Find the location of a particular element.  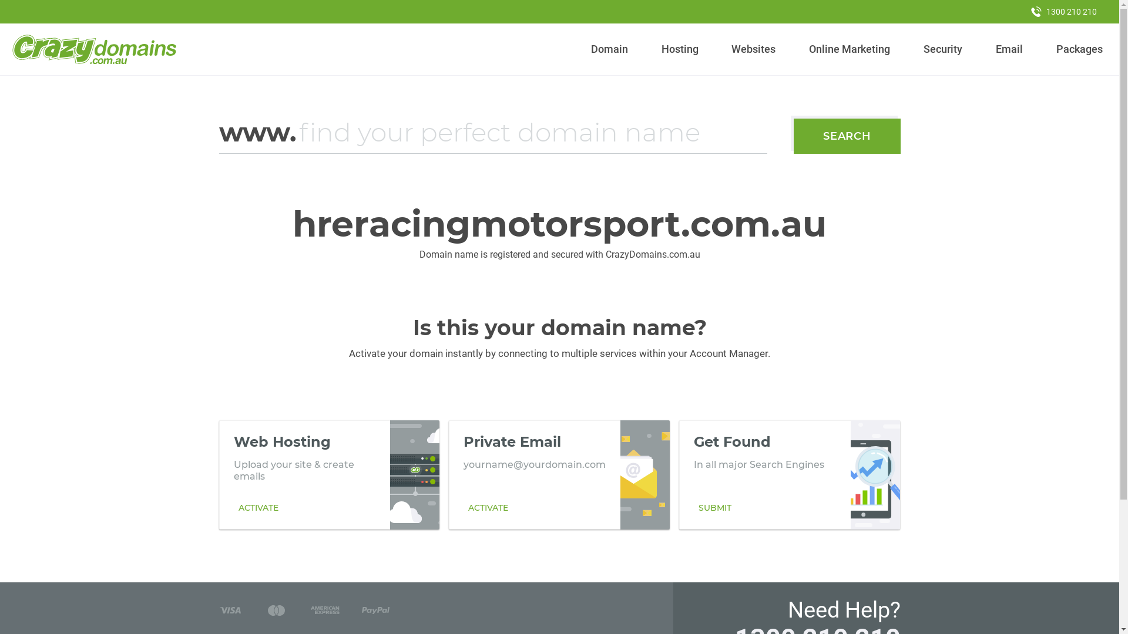

Websites is located at coordinates (754, 49).